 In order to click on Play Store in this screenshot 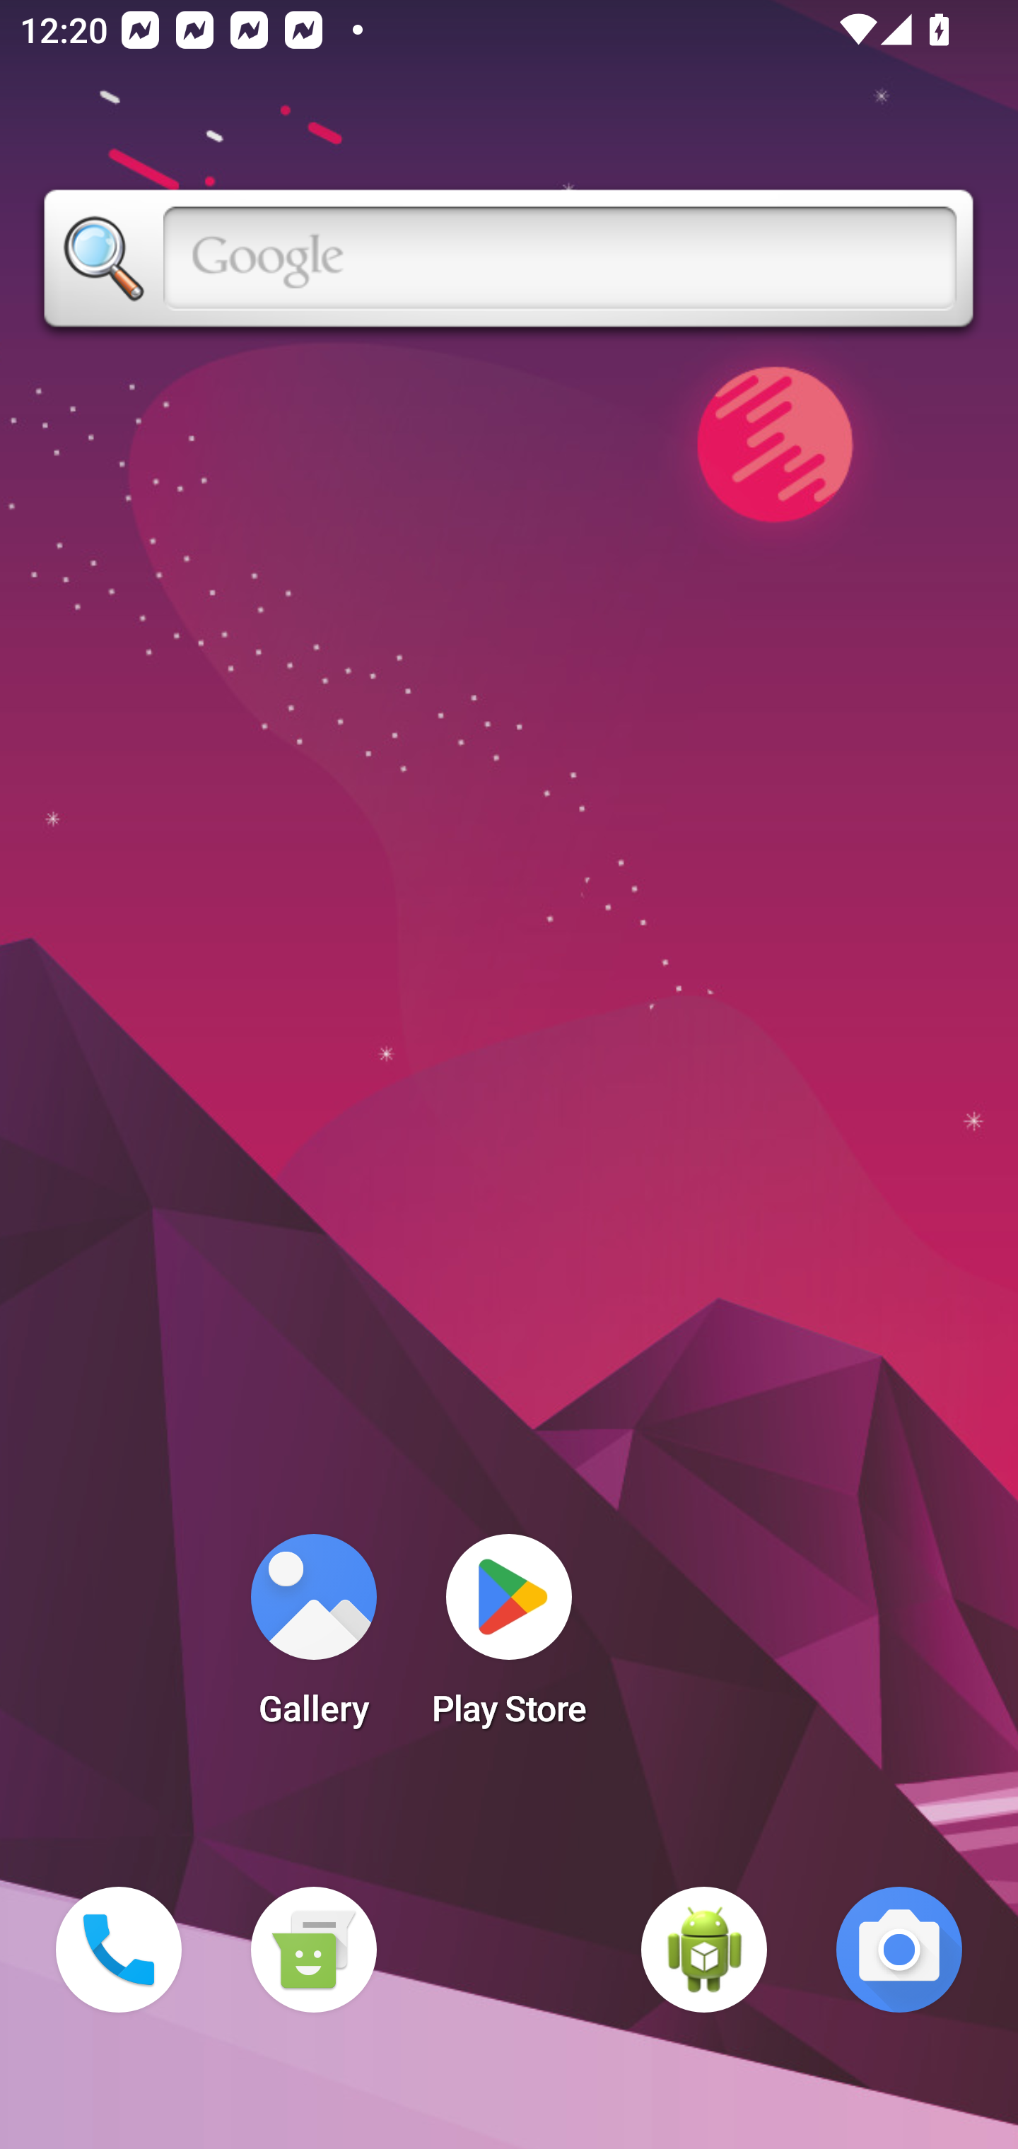, I will do `click(509, 1639)`.